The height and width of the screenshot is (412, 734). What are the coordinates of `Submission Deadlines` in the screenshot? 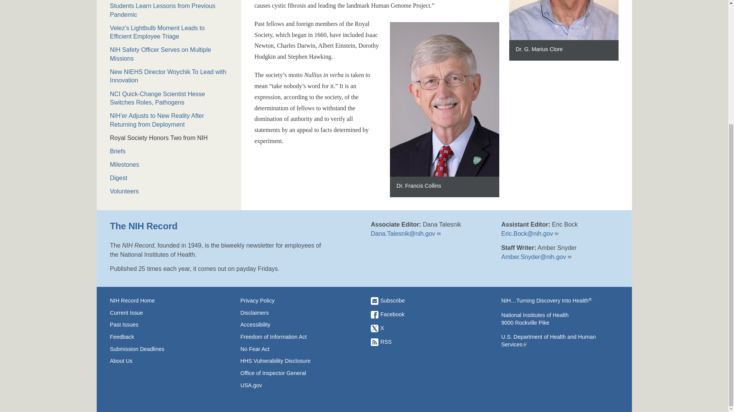 It's located at (168, 349).